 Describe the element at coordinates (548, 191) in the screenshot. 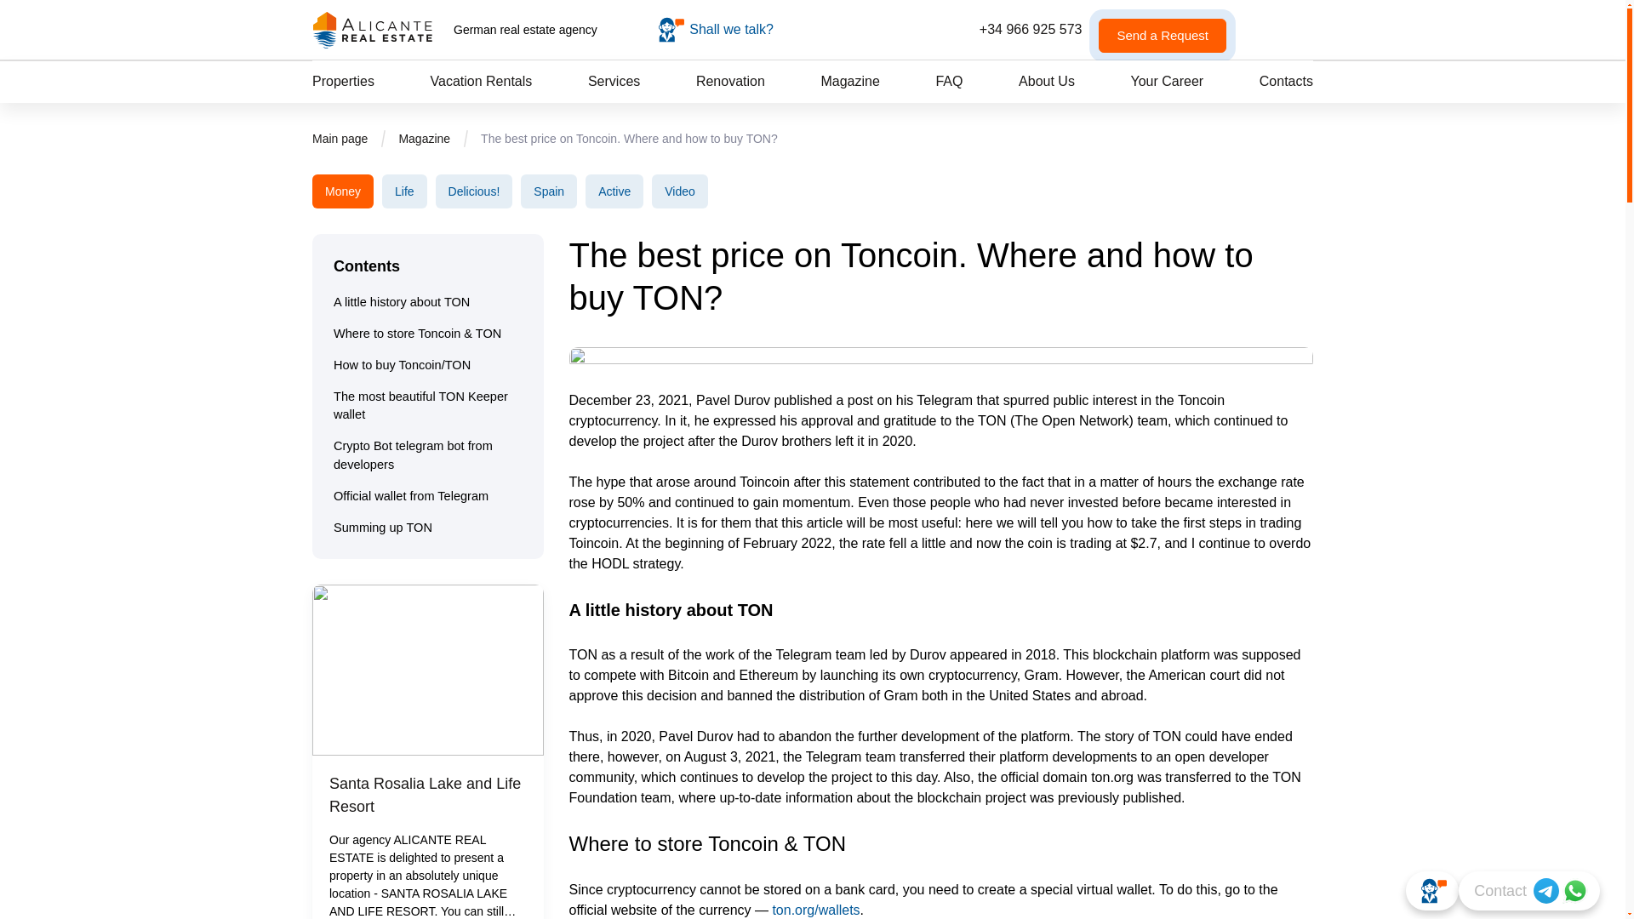

I see `Spain` at that location.